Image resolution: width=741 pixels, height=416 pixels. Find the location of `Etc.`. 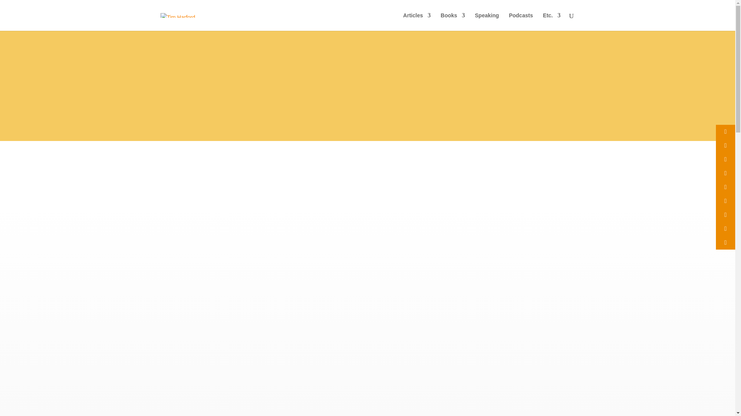

Etc. is located at coordinates (552, 22).